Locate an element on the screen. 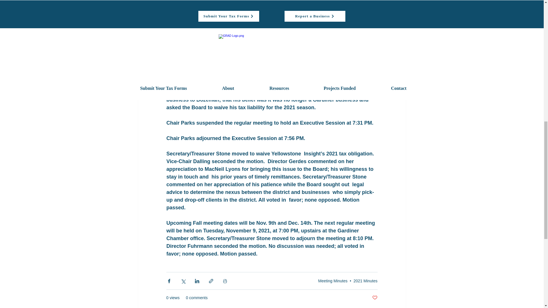  2021 Minutes is located at coordinates (365, 281).